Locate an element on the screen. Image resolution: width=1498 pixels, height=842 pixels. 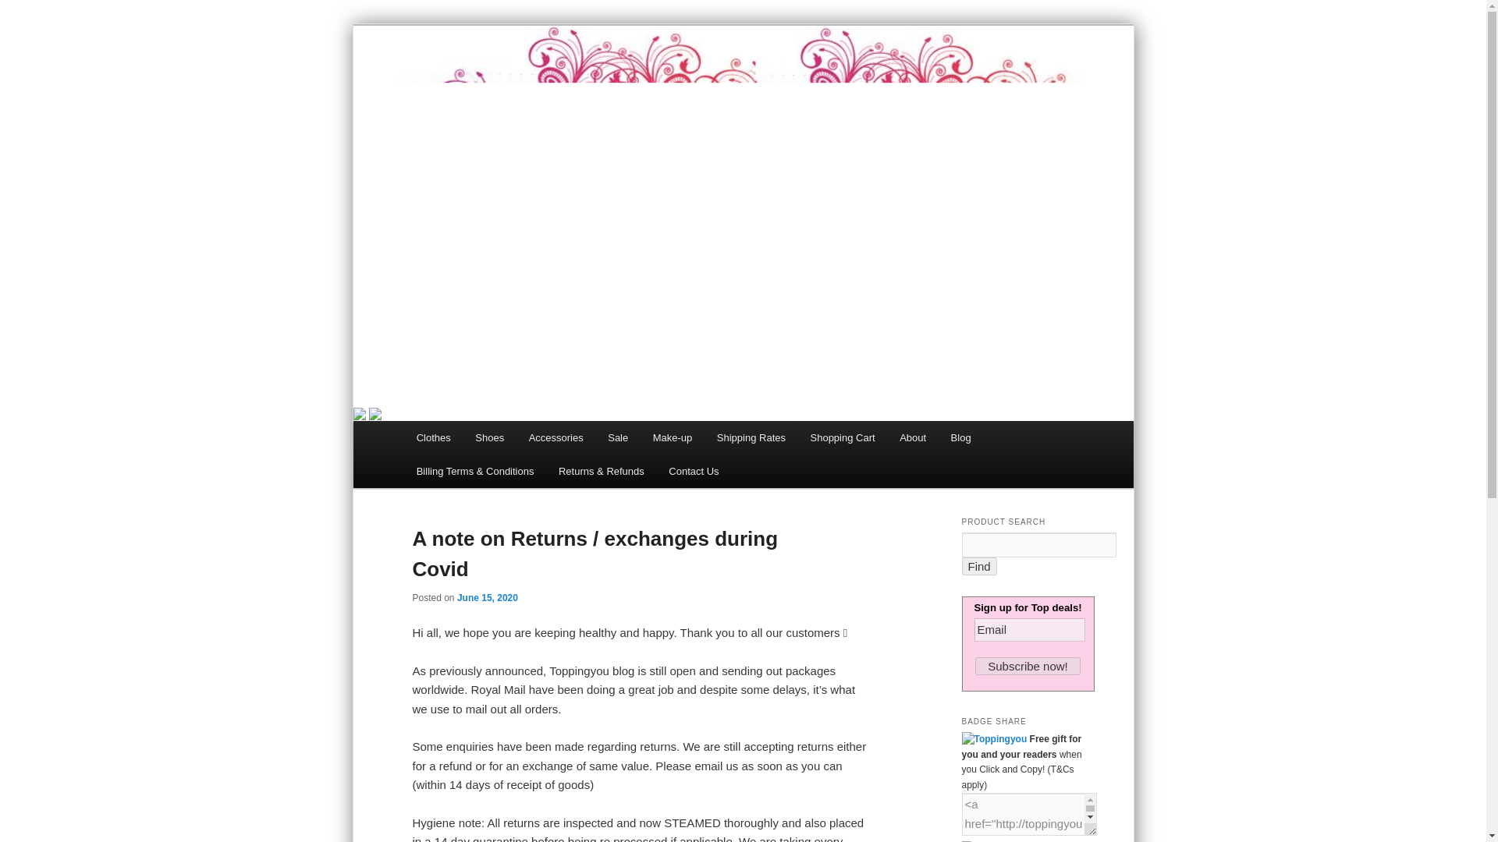
Shoes is located at coordinates (490, 438).